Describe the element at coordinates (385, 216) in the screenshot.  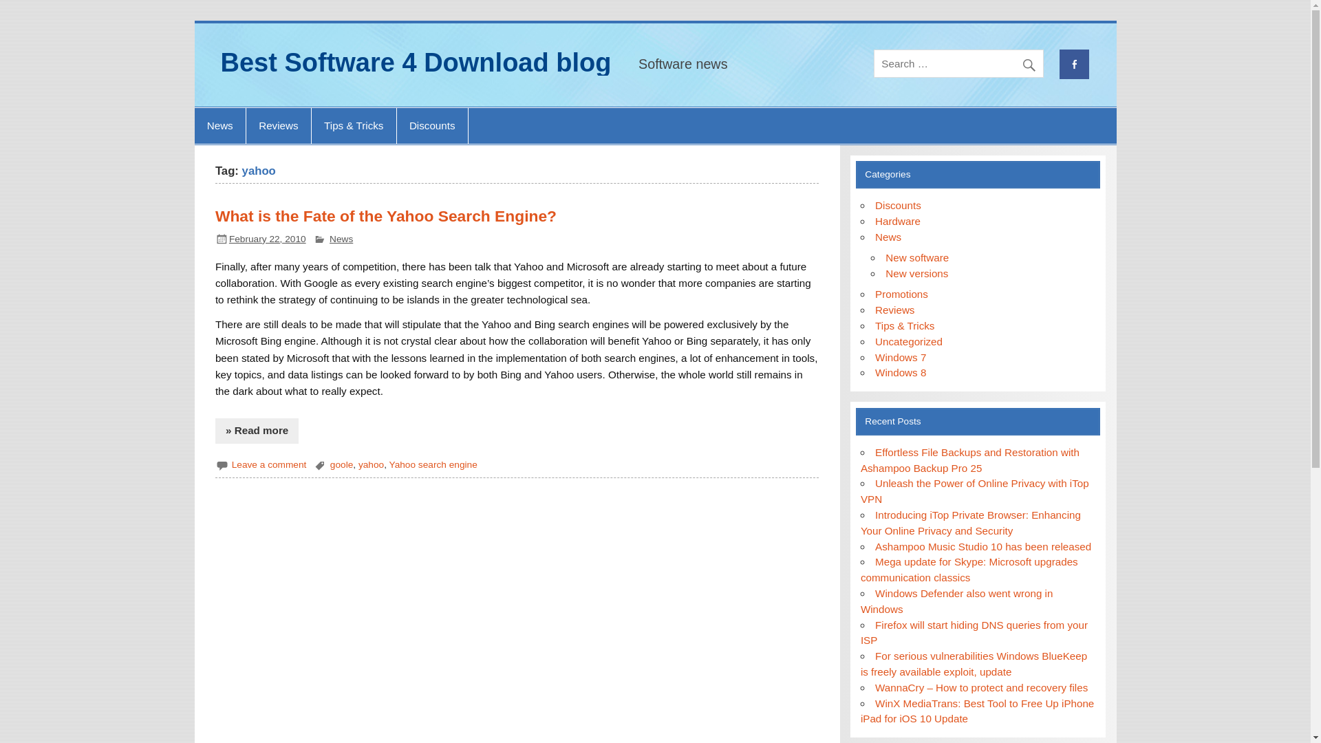
I see `What is the Fate of the Yahoo Search Engine?` at that location.